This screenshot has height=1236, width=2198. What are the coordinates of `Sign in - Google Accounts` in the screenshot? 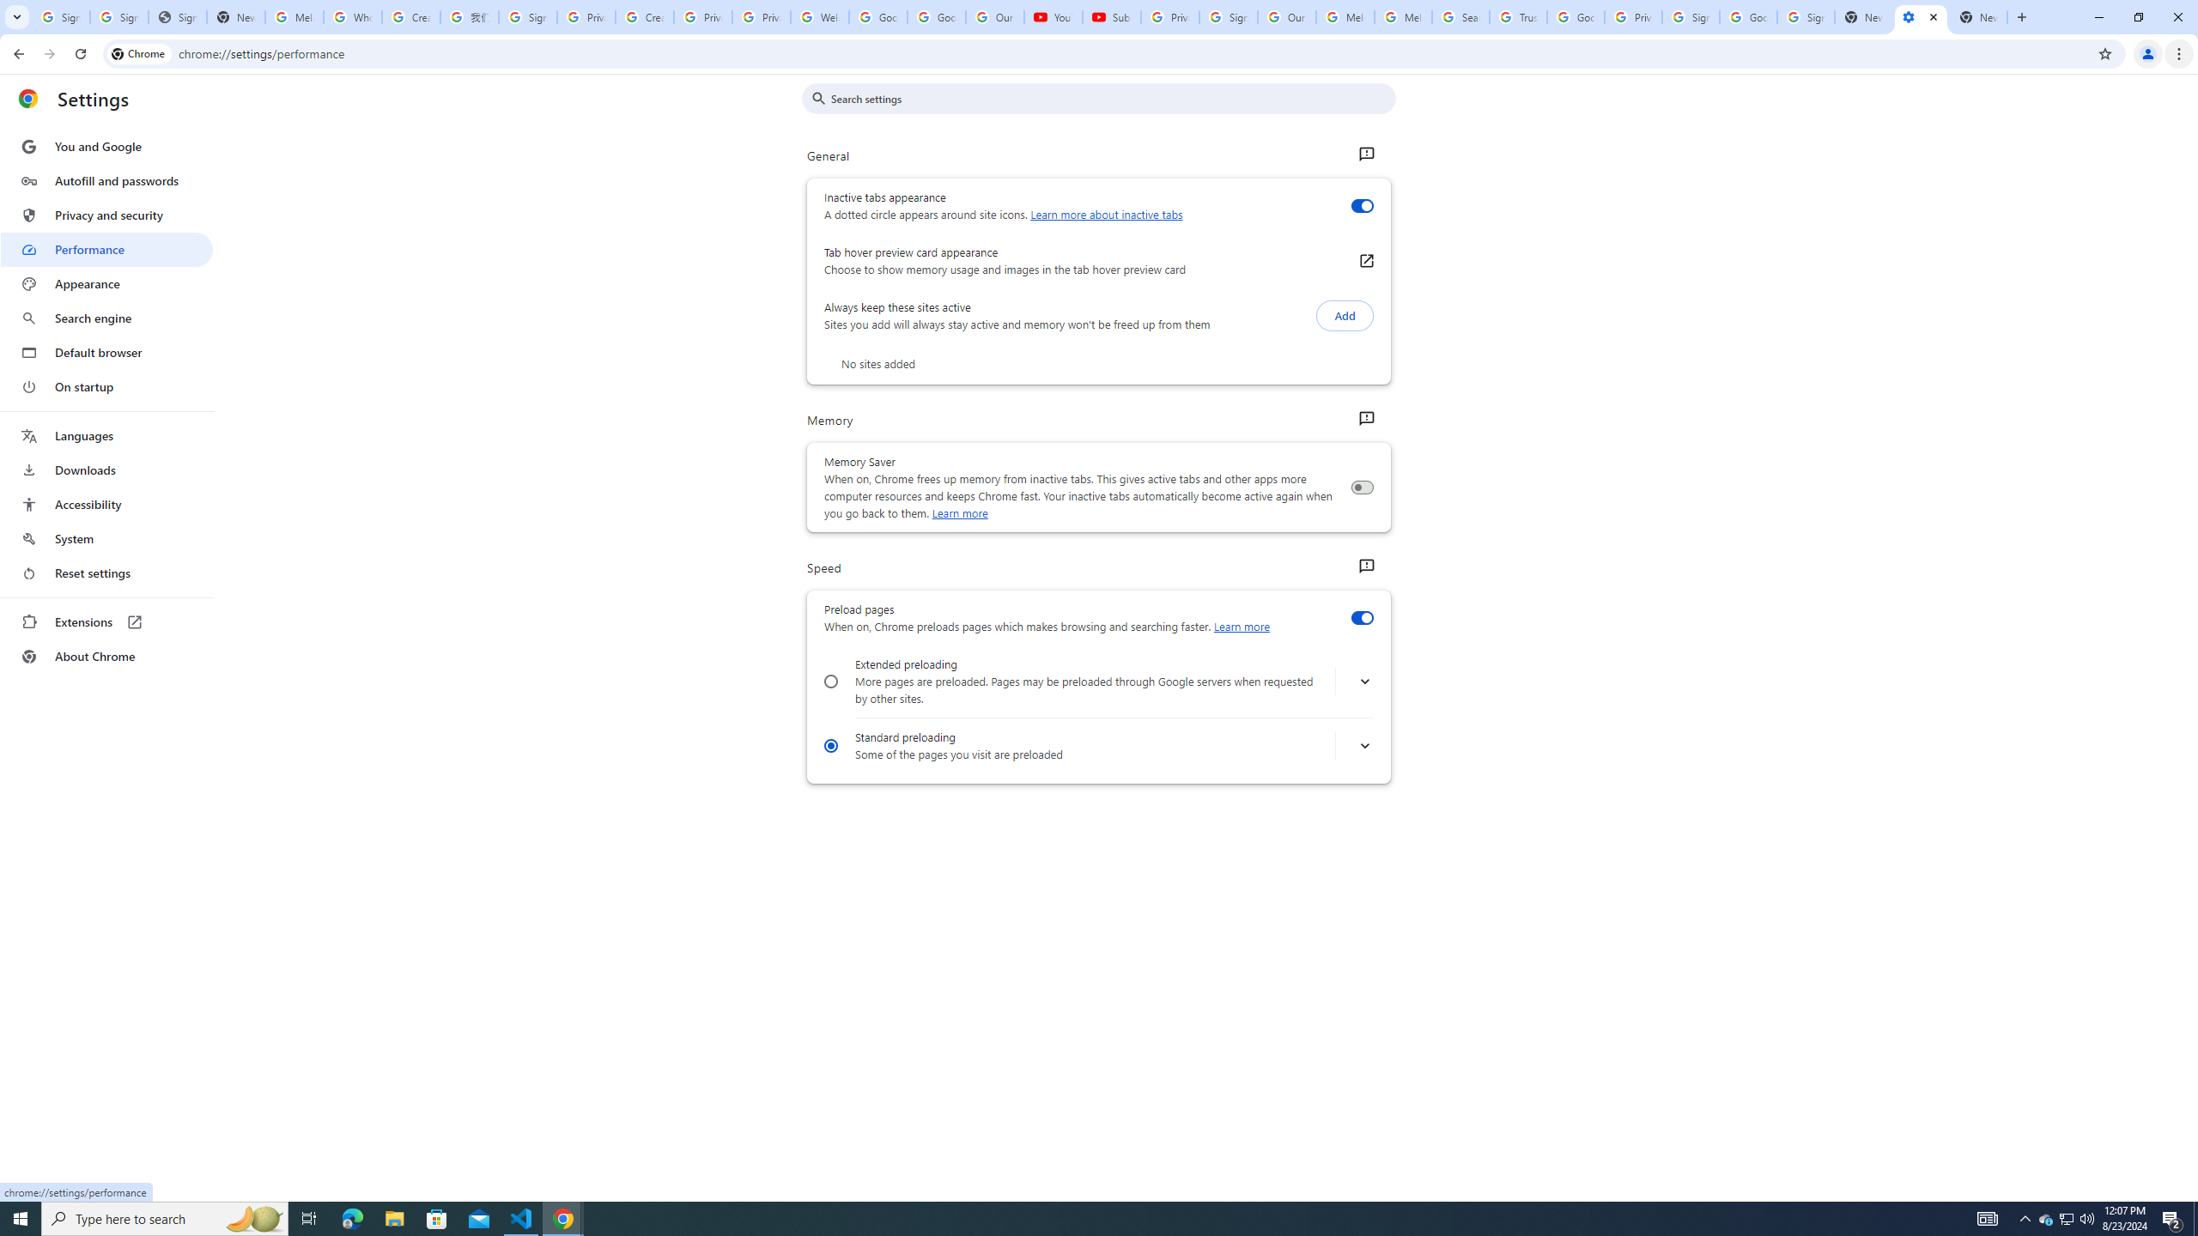 It's located at (1691, 17).